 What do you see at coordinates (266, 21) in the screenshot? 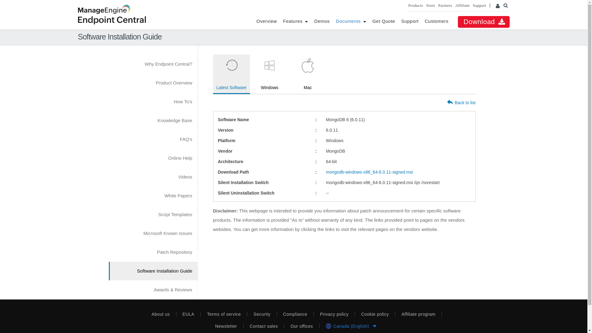
I see `Overview` at bounding box center [266, 21].